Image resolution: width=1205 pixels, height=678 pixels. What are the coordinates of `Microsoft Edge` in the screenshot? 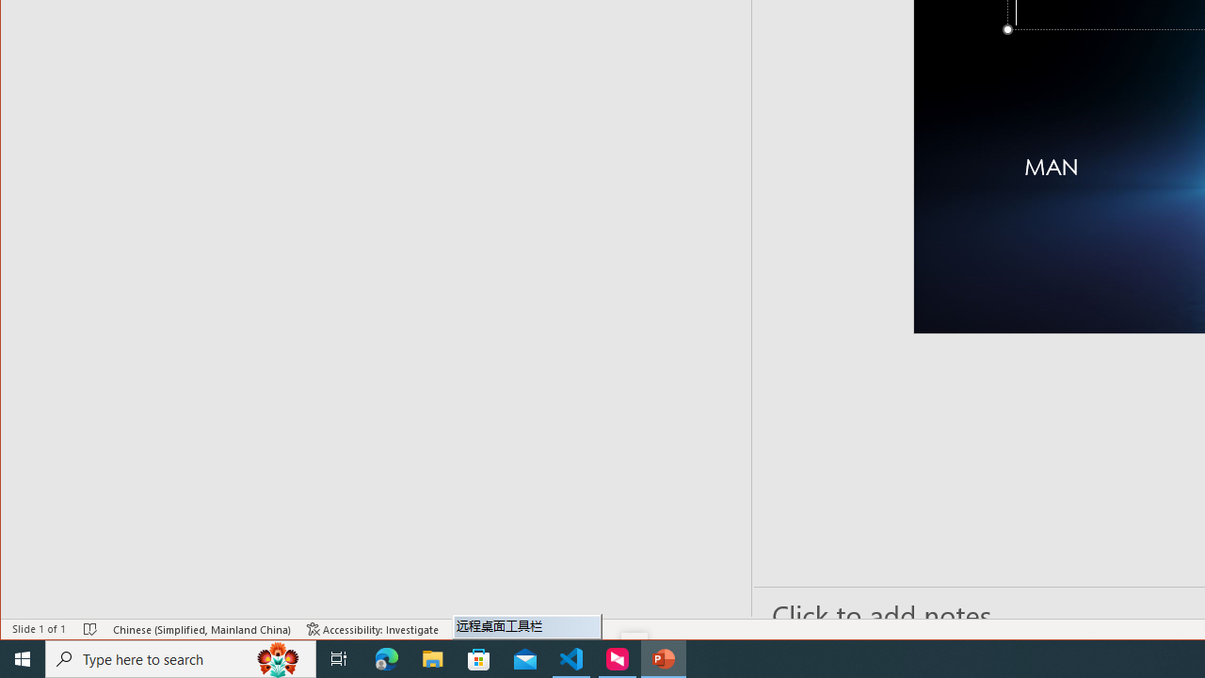 It's located at (387, 659).